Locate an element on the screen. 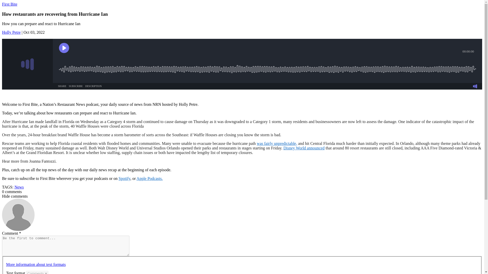  Spotify is located at coordinates (124, 178).